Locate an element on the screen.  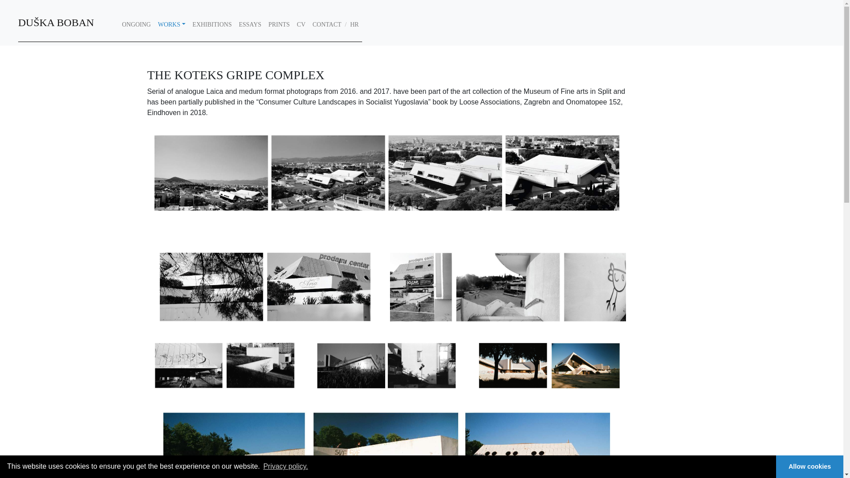
PRINTS is located at coordinates (279, 24).